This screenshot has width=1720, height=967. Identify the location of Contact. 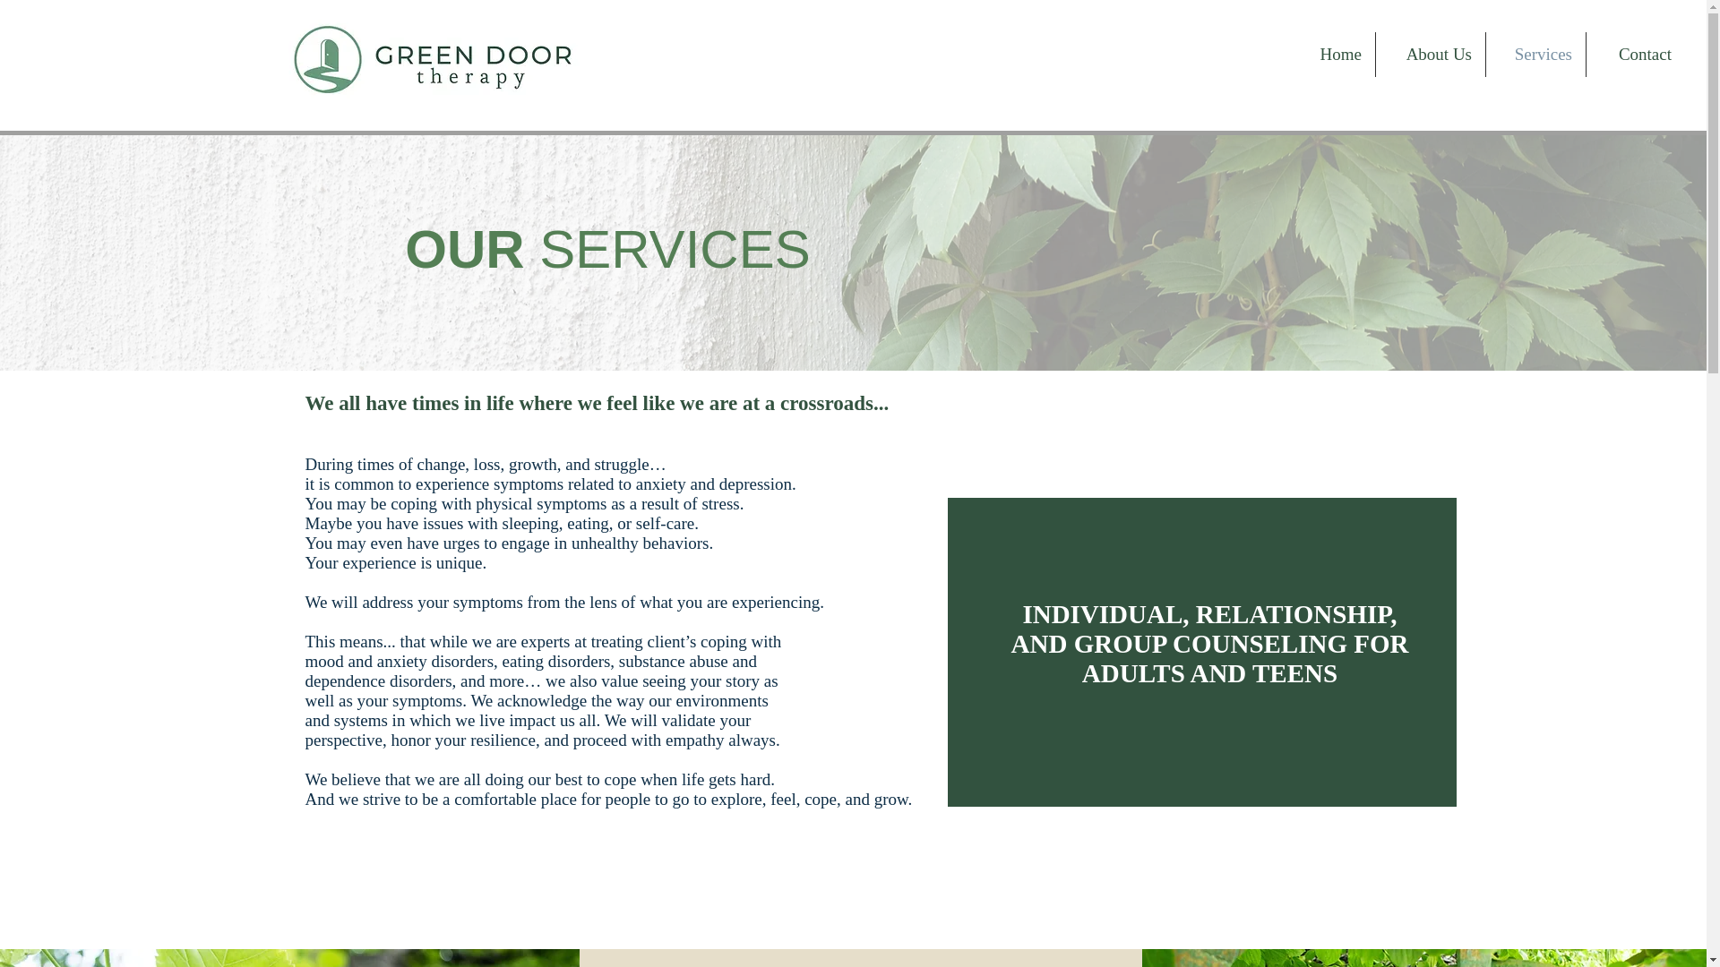
(1636, 54).